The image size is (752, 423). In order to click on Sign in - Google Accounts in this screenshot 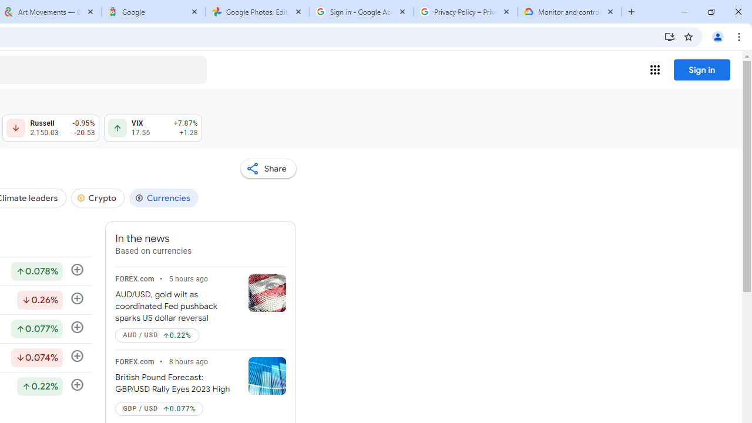, I will do `click(361, 12)`.